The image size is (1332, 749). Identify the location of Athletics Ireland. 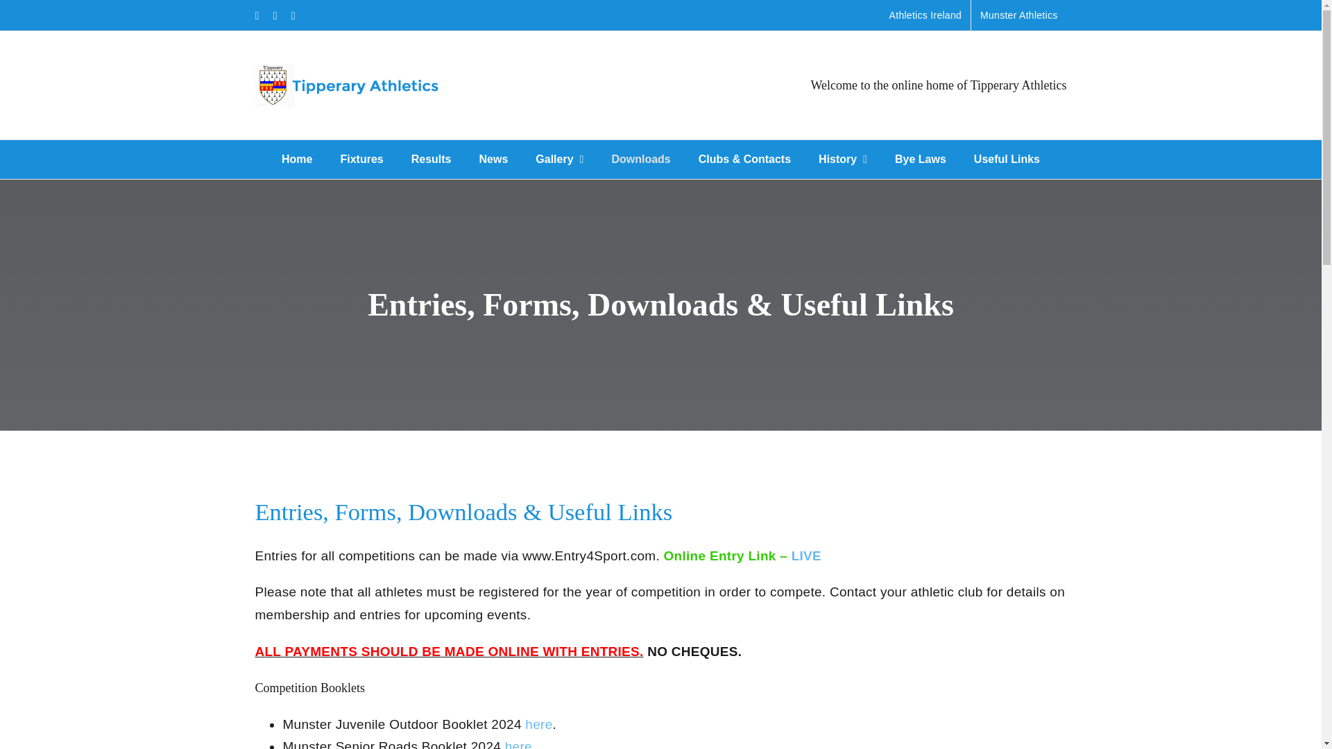
(925, 15).